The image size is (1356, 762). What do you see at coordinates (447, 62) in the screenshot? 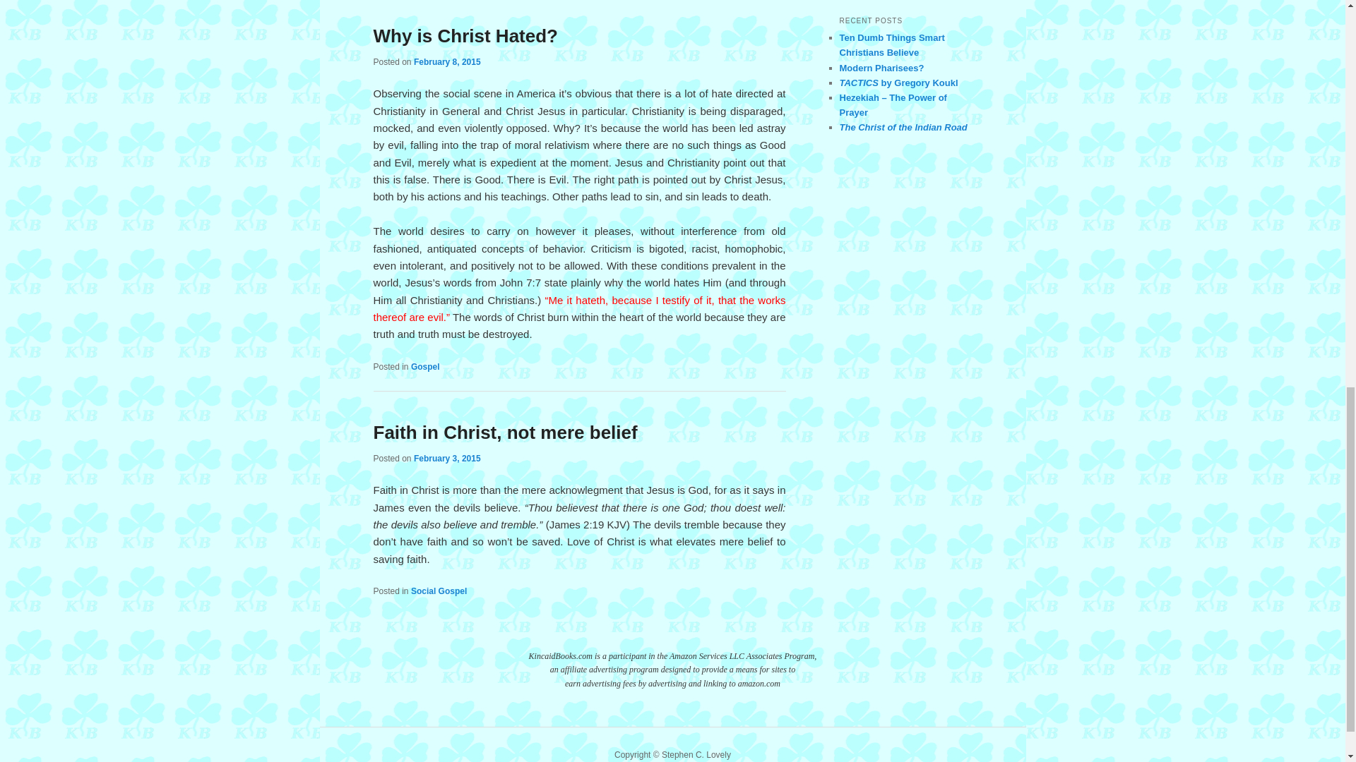
I see `15:05` at bounding box center [447, 62].